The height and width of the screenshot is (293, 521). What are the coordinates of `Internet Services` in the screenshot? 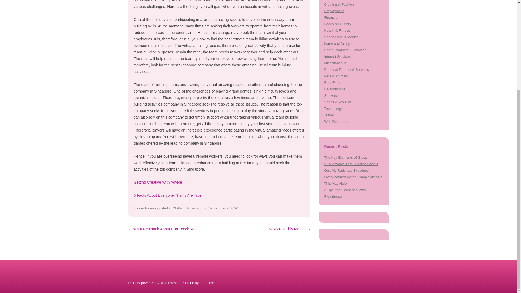 It's located at (337, 56).